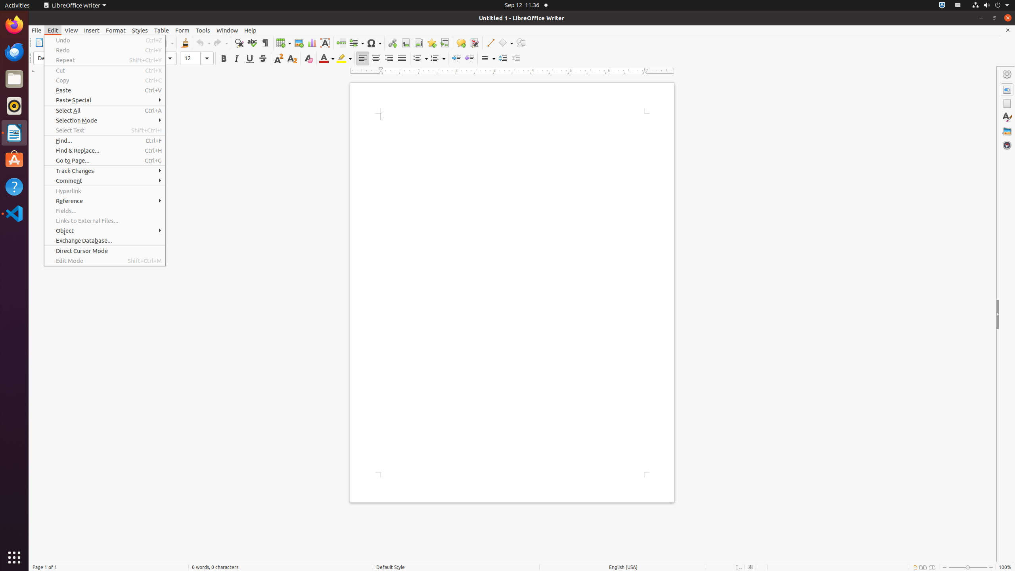  Describe the element at coordinates (140, 30) in the screenshot. I see `Styles` at that location.